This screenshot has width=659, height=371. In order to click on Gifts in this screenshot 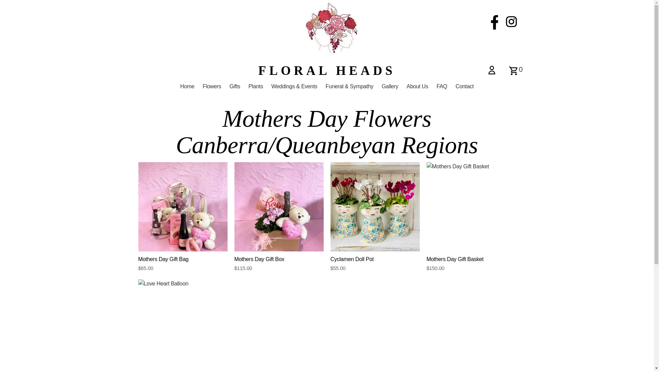, I will do `click(235, 87)`.